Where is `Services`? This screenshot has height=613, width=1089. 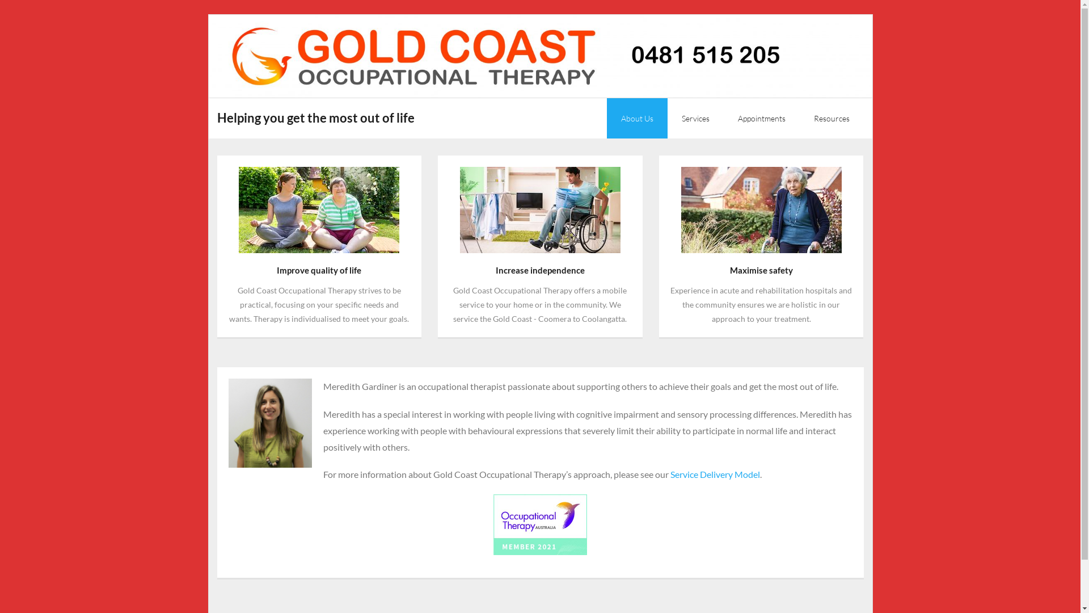
Services is located at coordinates (695, 118).